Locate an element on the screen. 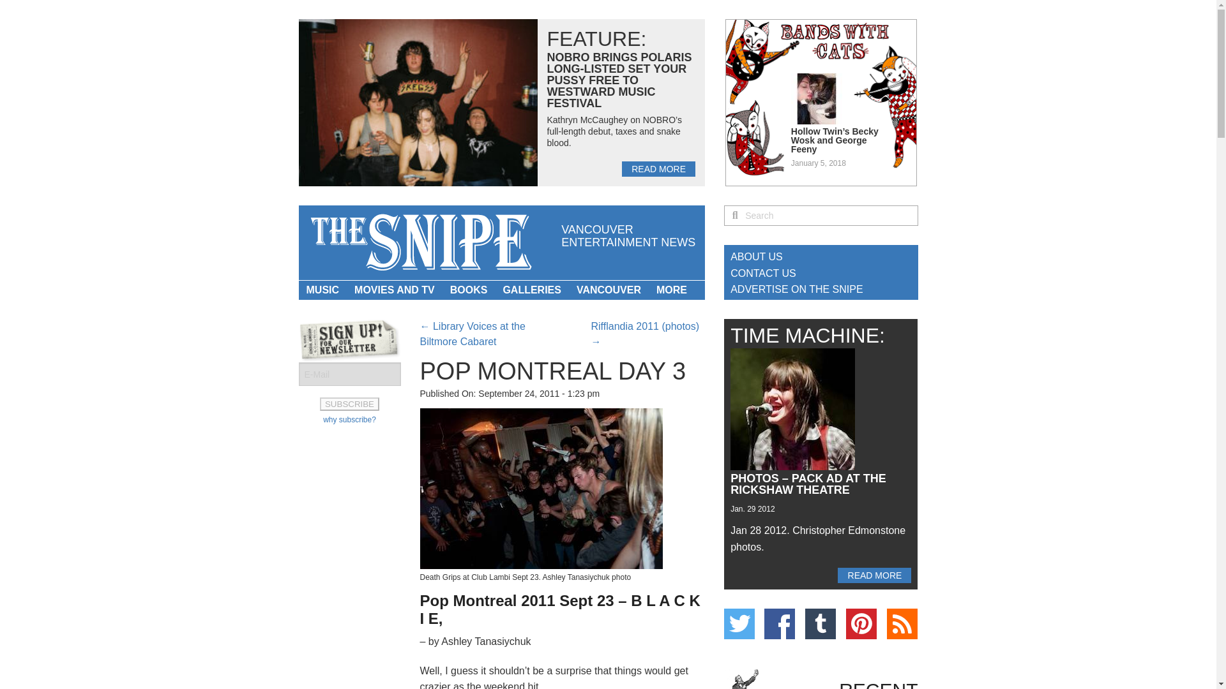  Search is located at coordinates (829, 216).